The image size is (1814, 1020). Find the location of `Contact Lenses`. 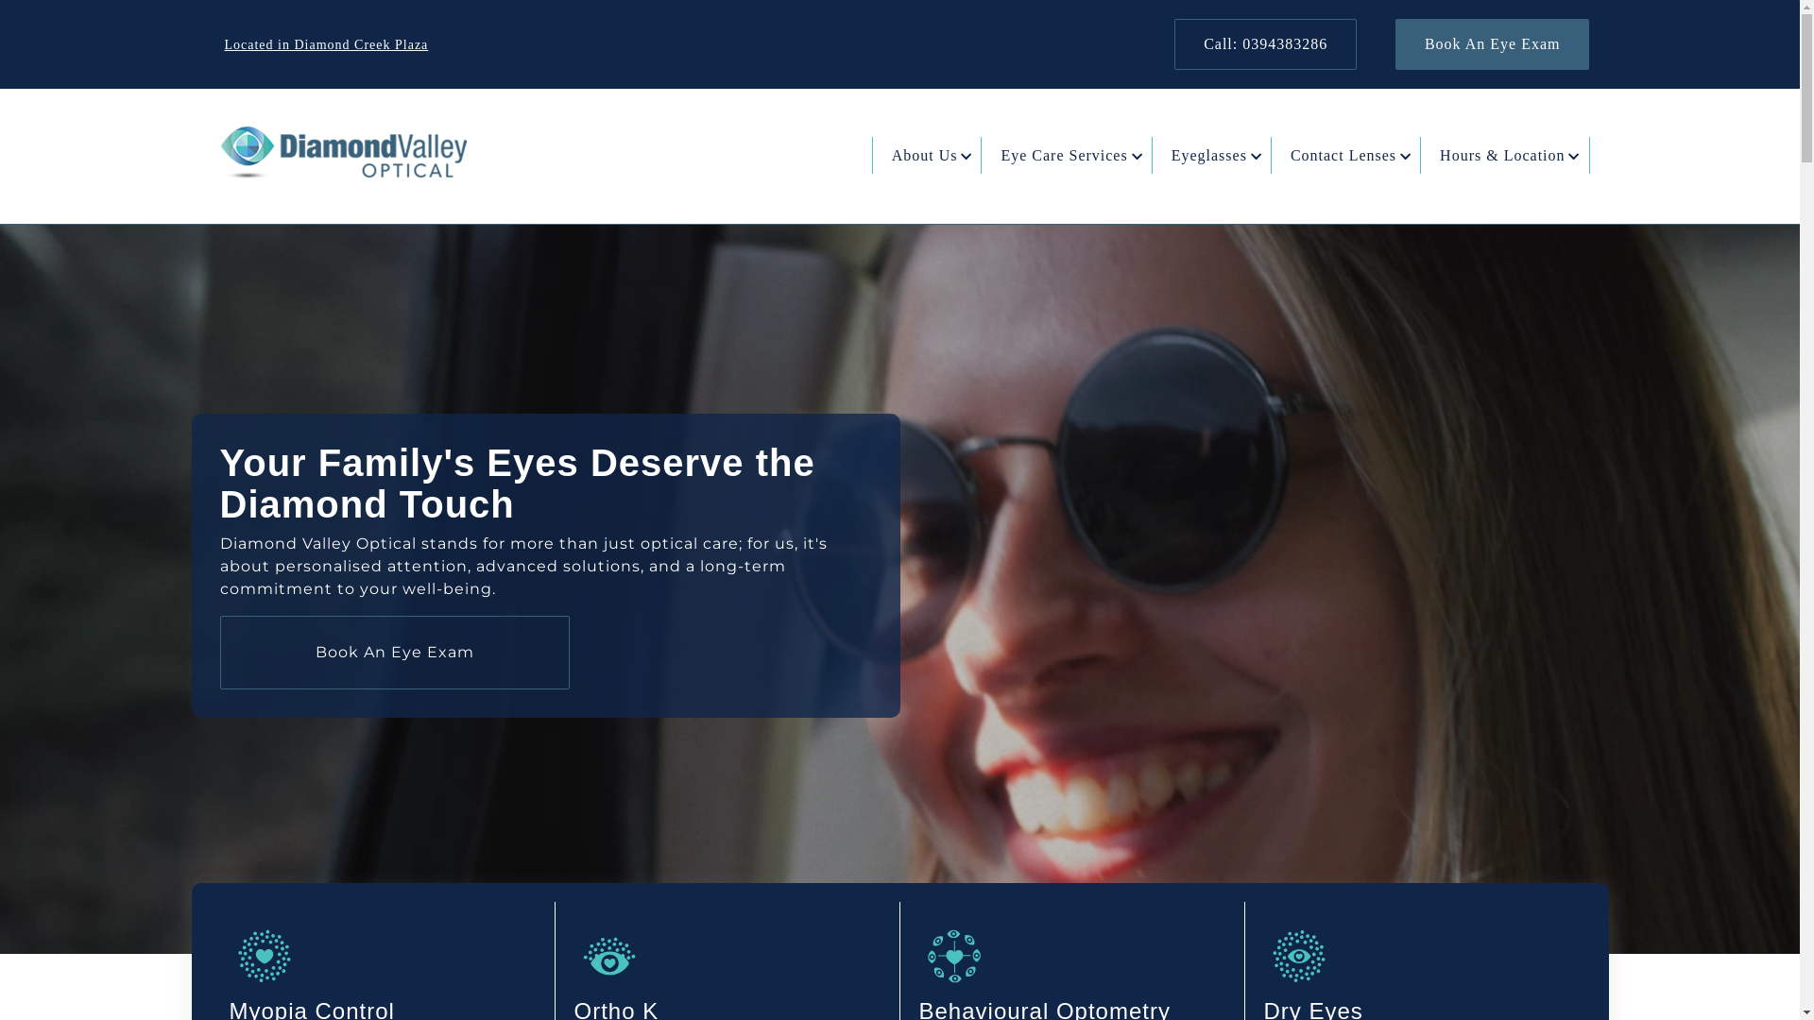

Contact Lenses is located at coordinates (1345, 155).